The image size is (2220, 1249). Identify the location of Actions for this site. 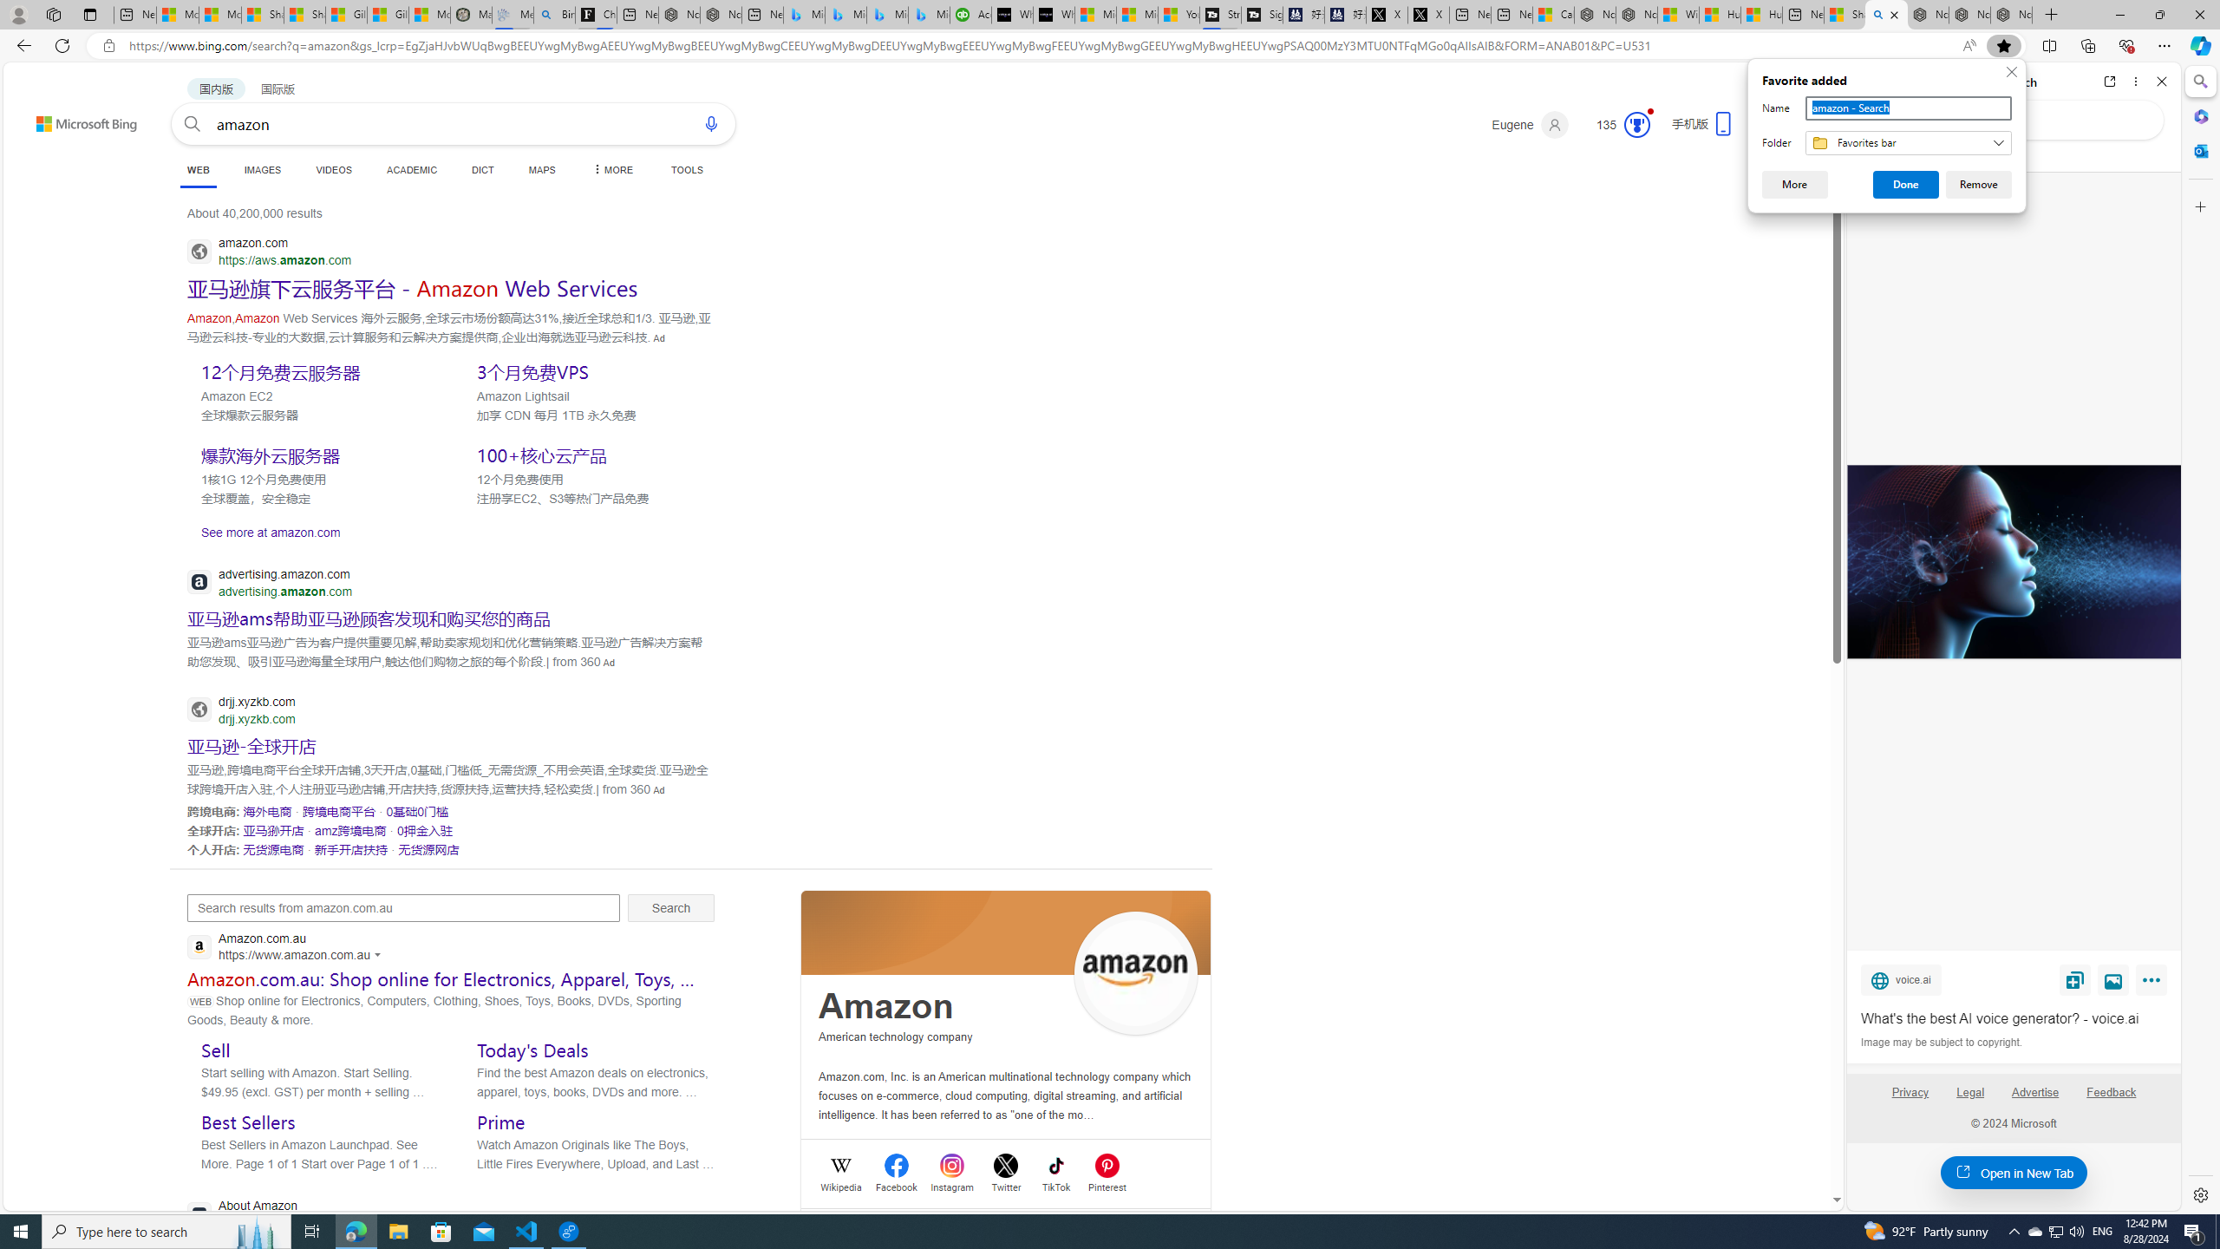
(380, 954).